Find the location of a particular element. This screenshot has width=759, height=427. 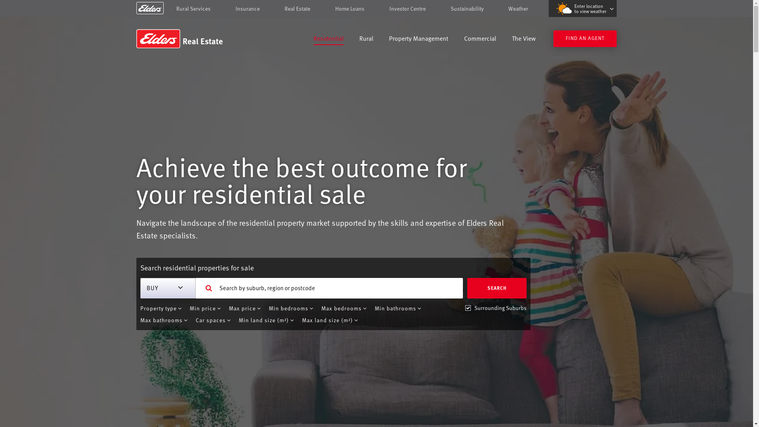

The View is located at coordinates (524, 40).